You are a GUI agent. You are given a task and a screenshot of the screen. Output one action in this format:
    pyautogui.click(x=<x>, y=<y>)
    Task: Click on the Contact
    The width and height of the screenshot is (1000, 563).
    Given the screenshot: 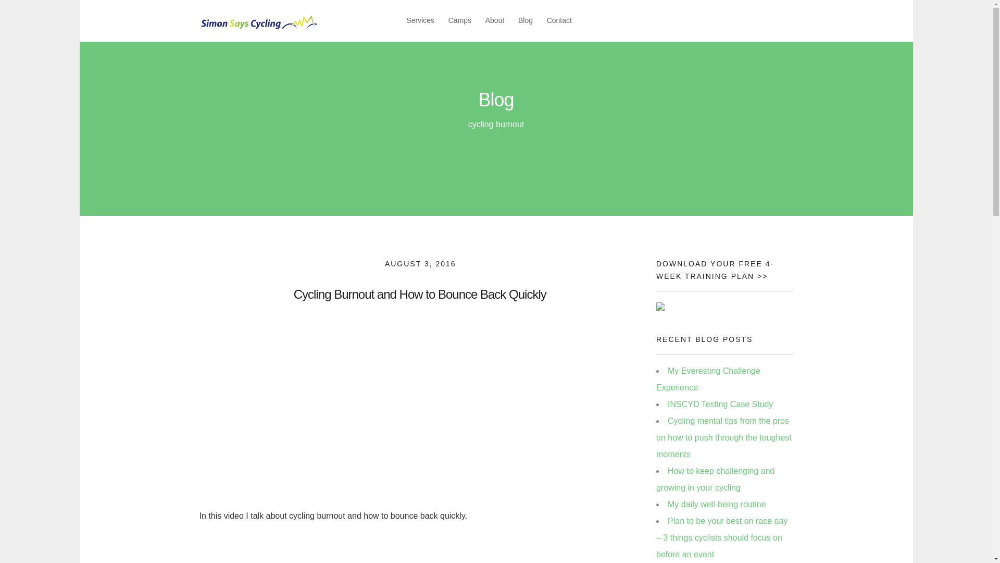 What is the action you would take?
    pyautogui.click(x=559, y=20)
    